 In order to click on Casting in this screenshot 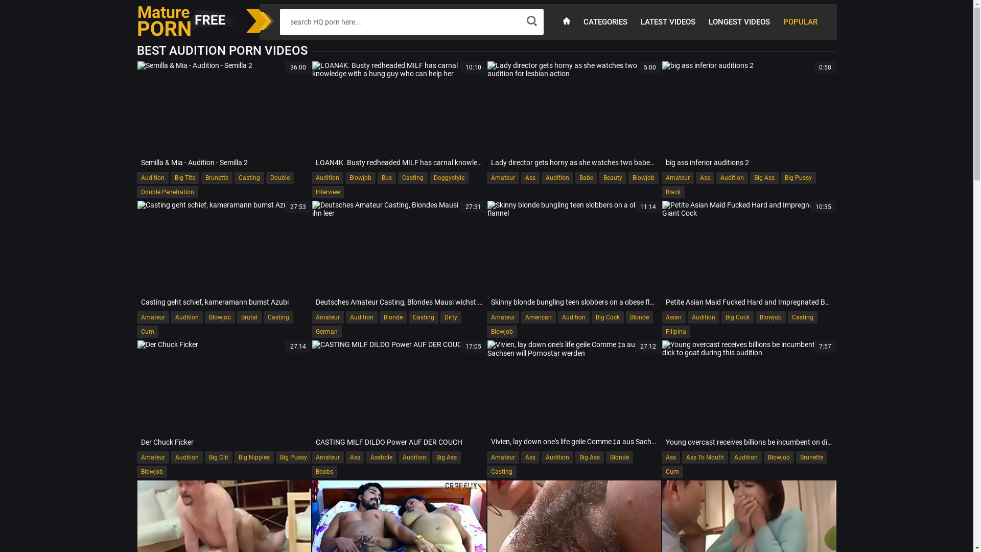, I will do `click(249, 178)`.